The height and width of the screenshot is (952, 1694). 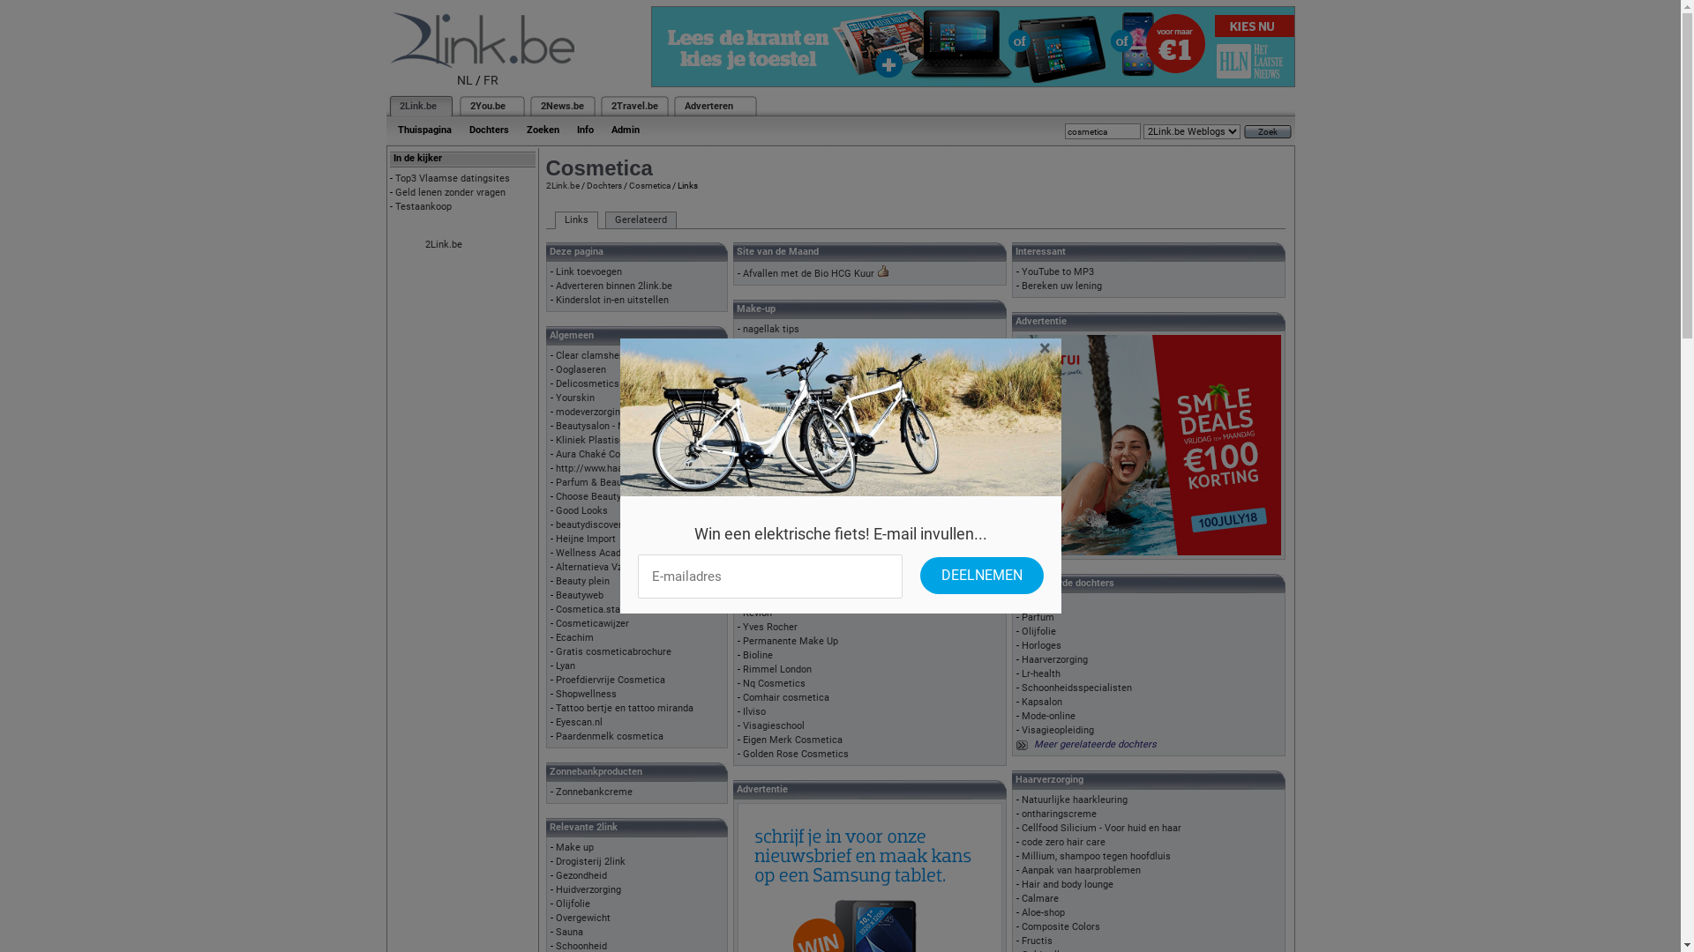 I want to click on 2Travel.be, so click(x=633, y=106).